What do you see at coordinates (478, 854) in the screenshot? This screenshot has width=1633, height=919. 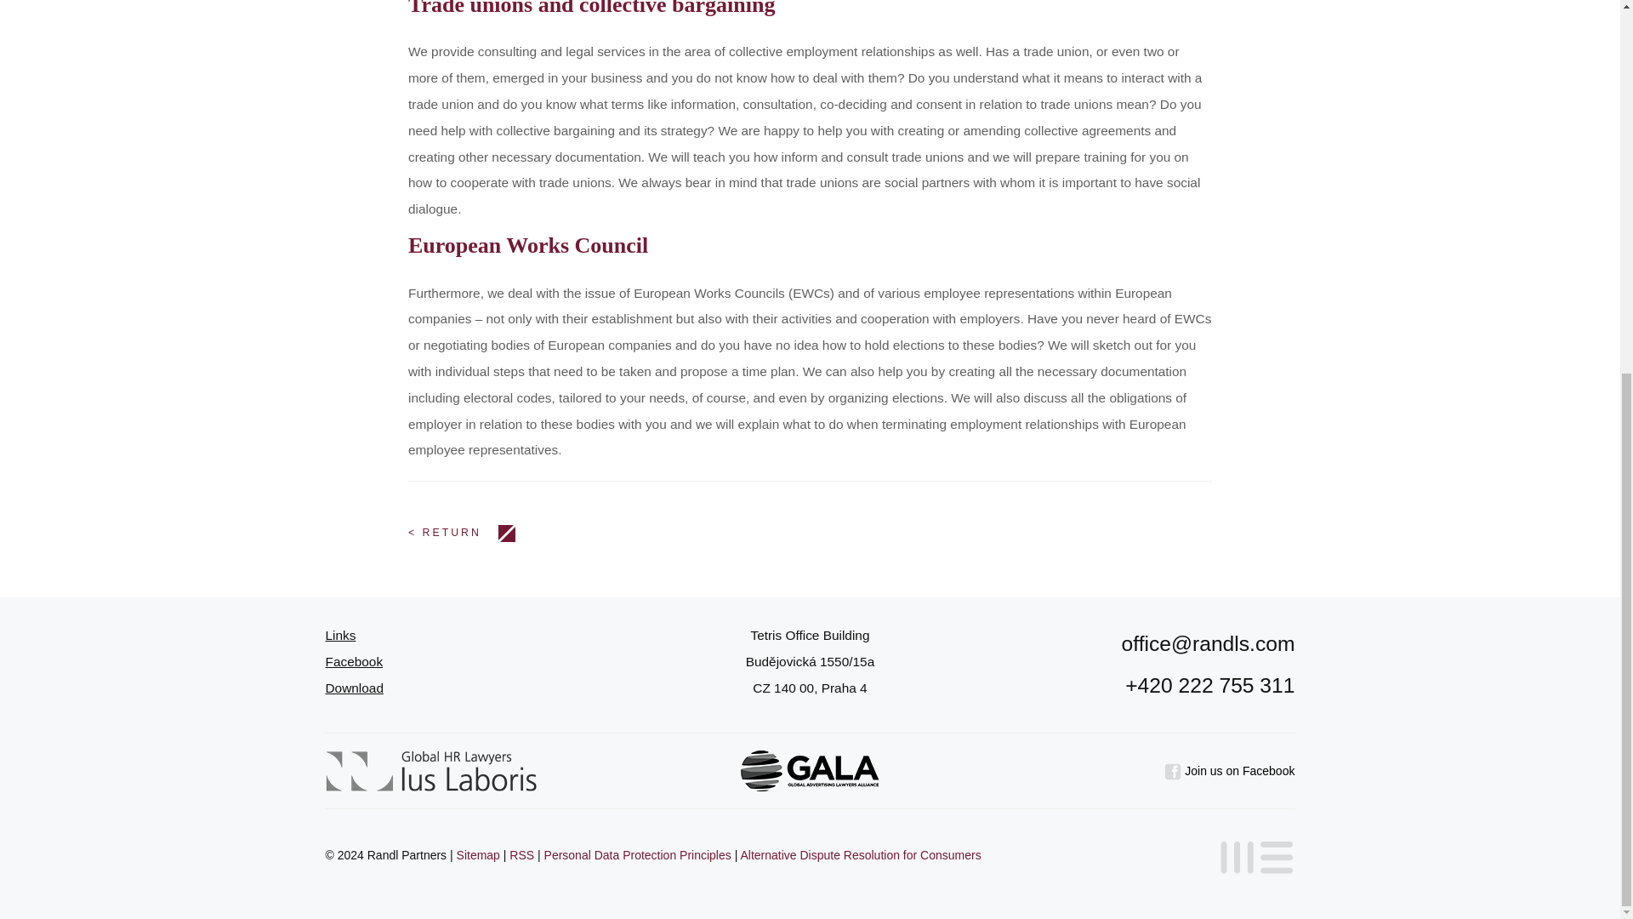 I see `Sitemap` at bounding box center [478, 854].